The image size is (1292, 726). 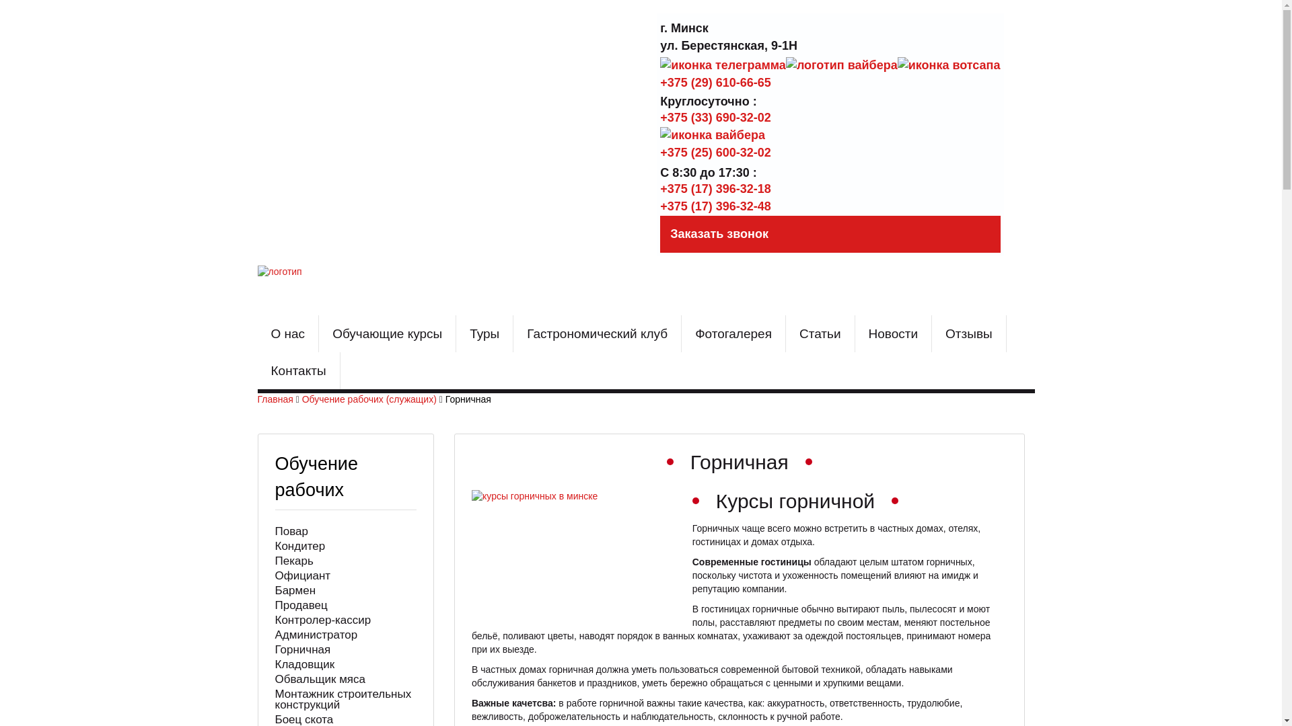 I want to click on +375 (17) 396-32-48, so click(x=716, y=206).